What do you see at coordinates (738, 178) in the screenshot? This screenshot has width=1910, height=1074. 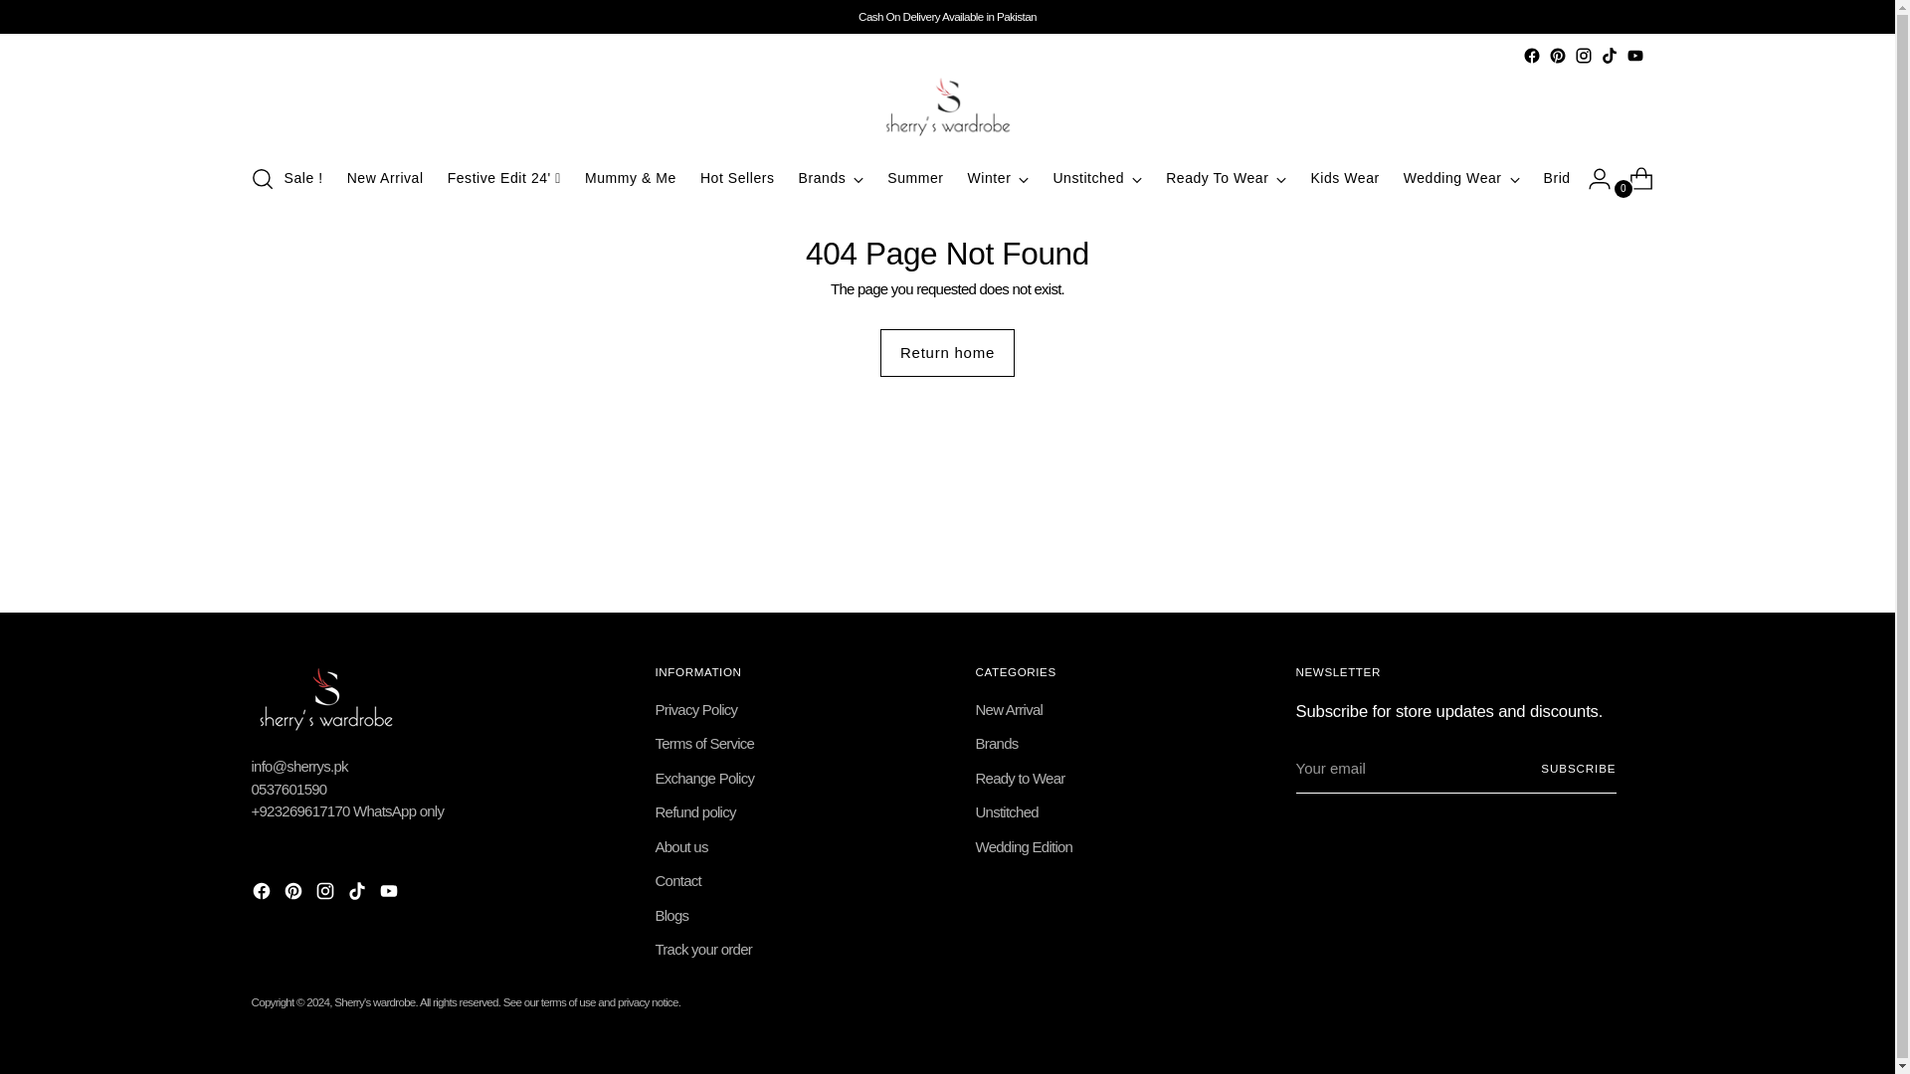 I see `Hot Sellers` at bounding box center [738, 178].